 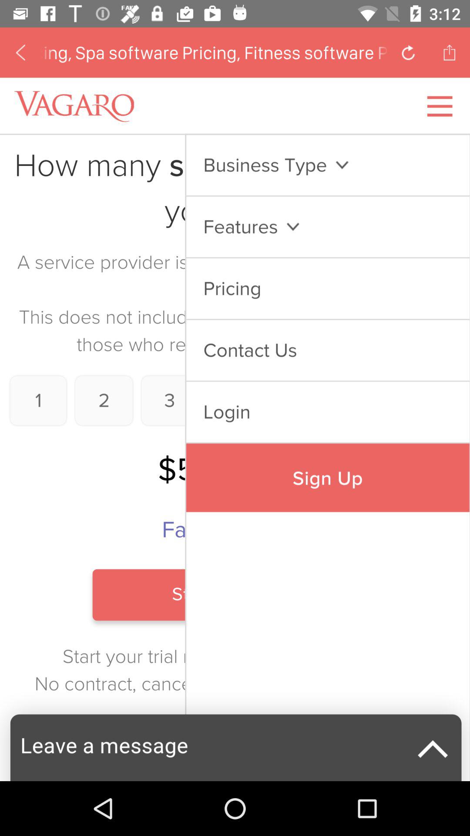 I want to click on go to previous, so click(x=20, y=52).